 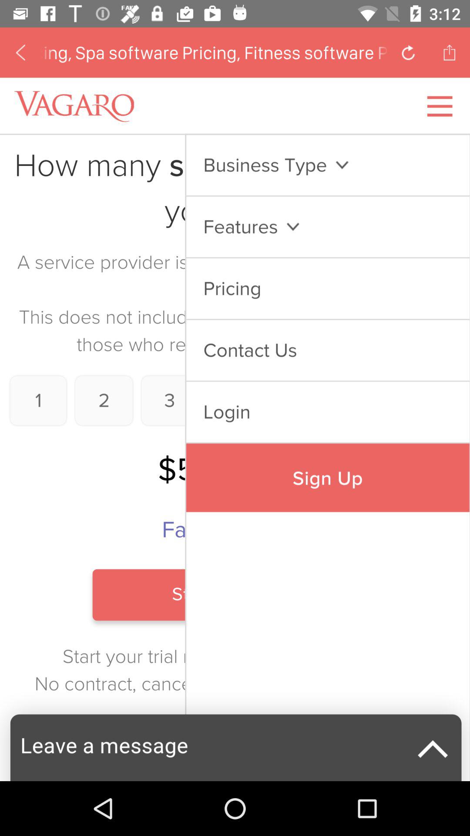 I want to click on go to previous, so click(x=20, y=52).